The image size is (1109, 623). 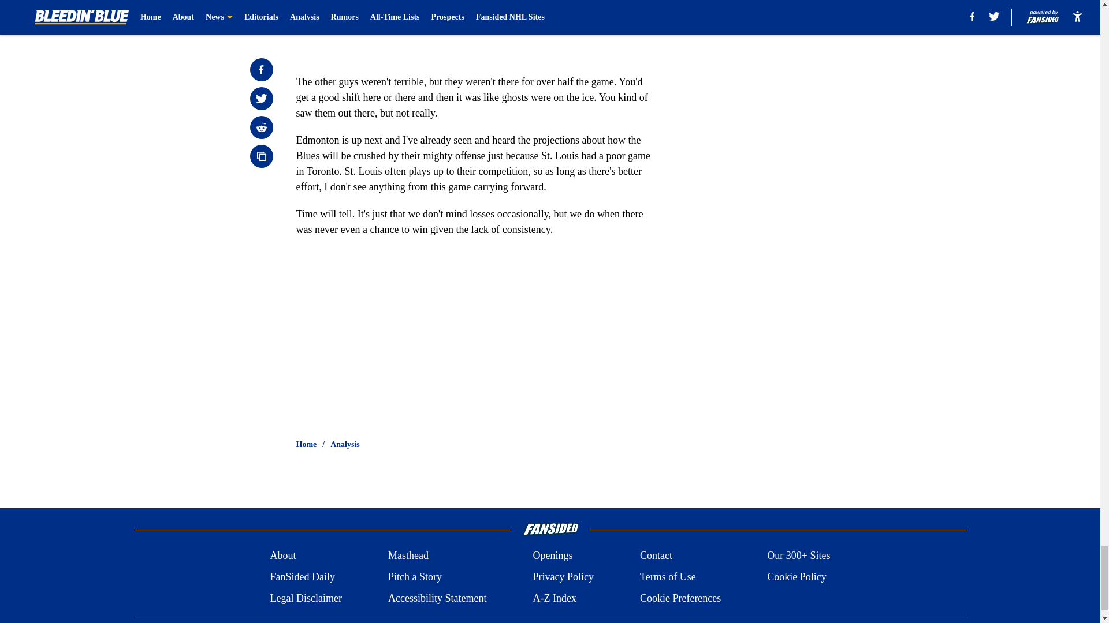 I want to click on Terms of Use, so click(x=668, y=577).